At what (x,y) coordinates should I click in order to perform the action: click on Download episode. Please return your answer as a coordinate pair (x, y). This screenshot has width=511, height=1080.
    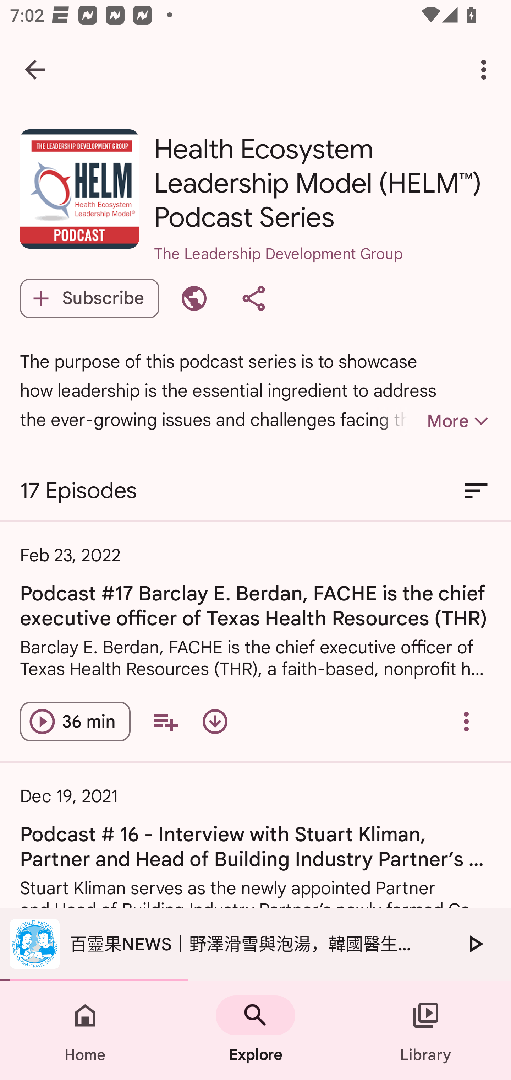
    Looking at the image, I should click on (215, 721).